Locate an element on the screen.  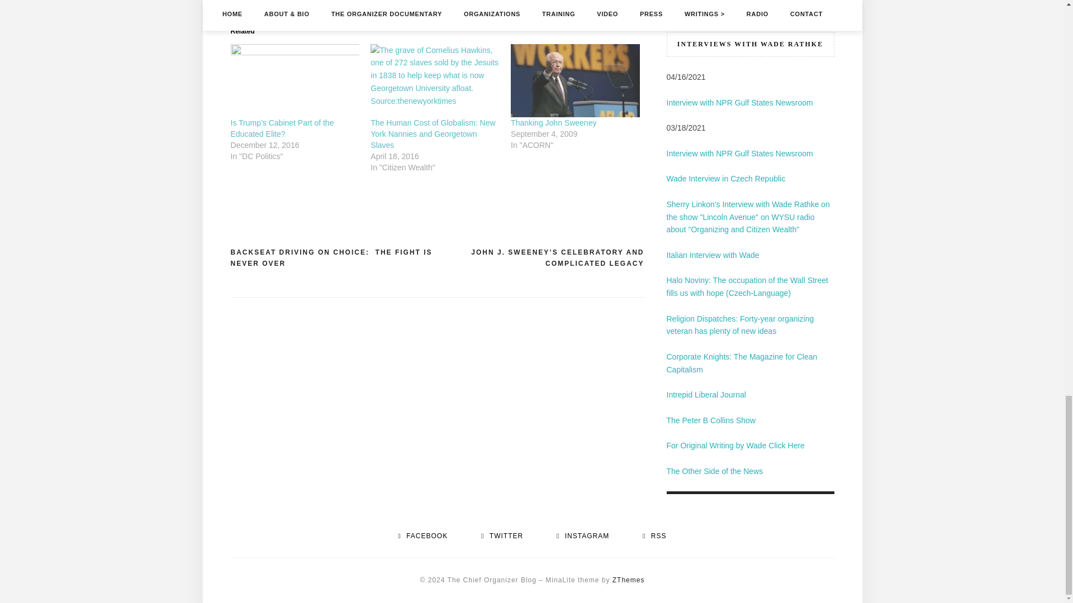
Thanking John Sweeney is located at coordinates (553, 122).